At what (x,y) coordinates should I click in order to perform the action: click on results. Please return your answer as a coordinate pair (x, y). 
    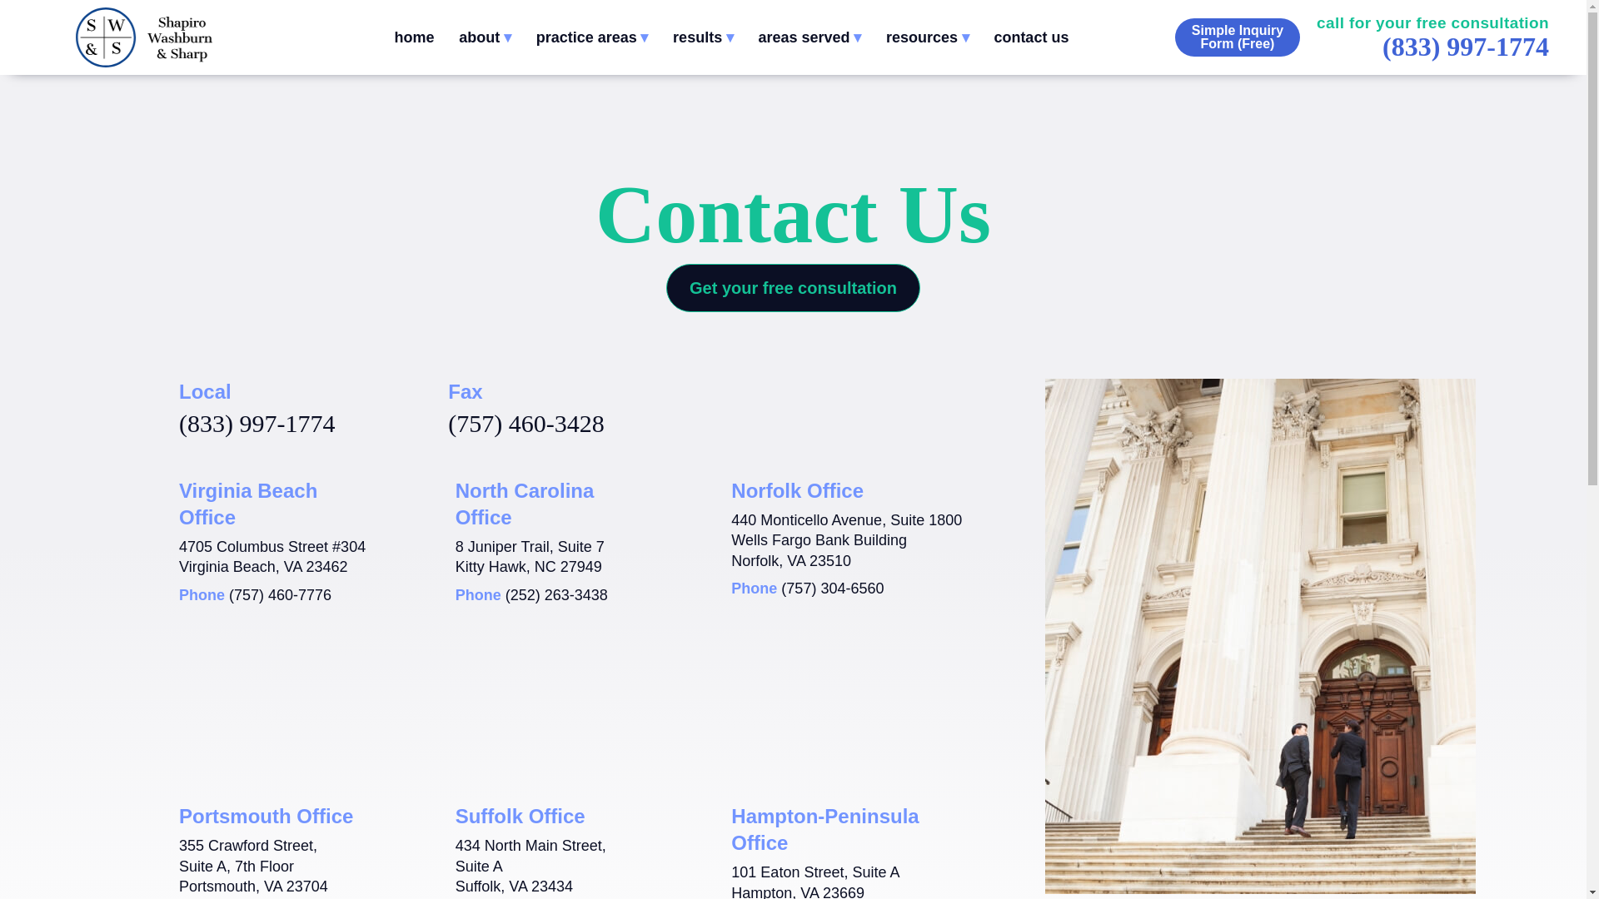
    Looking at the image, I should click on (703, 37).